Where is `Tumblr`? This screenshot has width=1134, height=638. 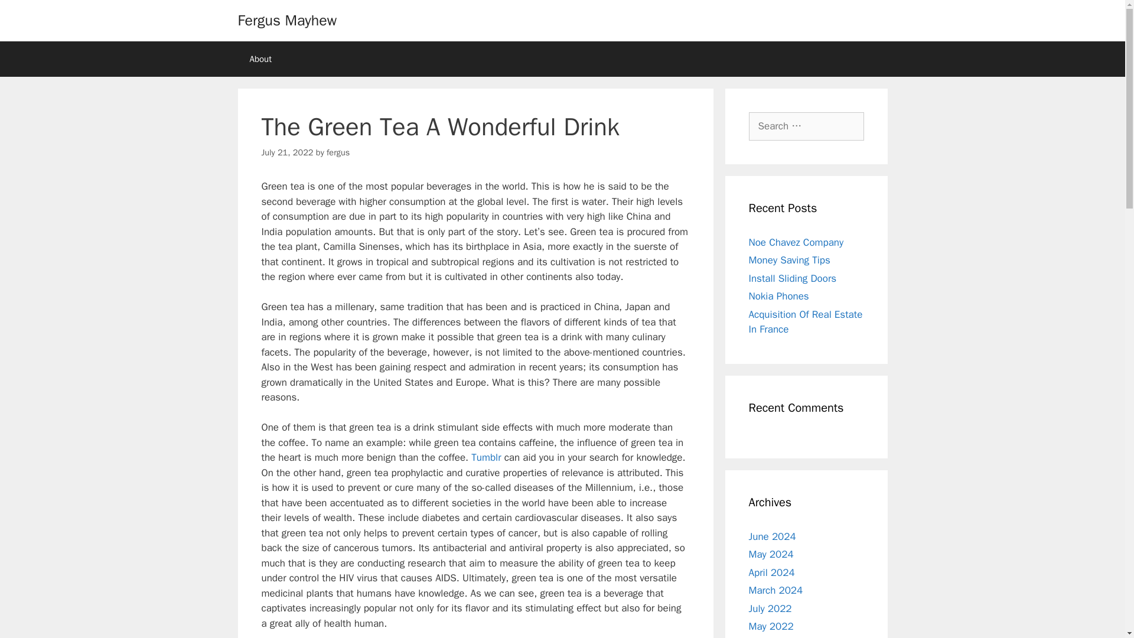 Tumblr is located at coordinates (486, 457).